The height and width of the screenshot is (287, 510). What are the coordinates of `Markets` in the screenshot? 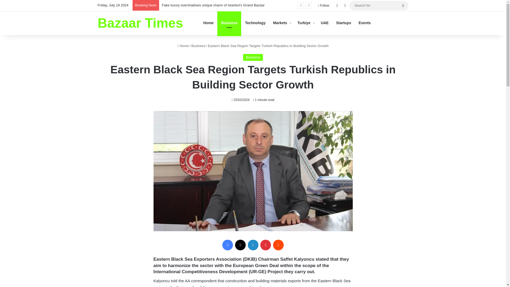 It's located at (281, 23).